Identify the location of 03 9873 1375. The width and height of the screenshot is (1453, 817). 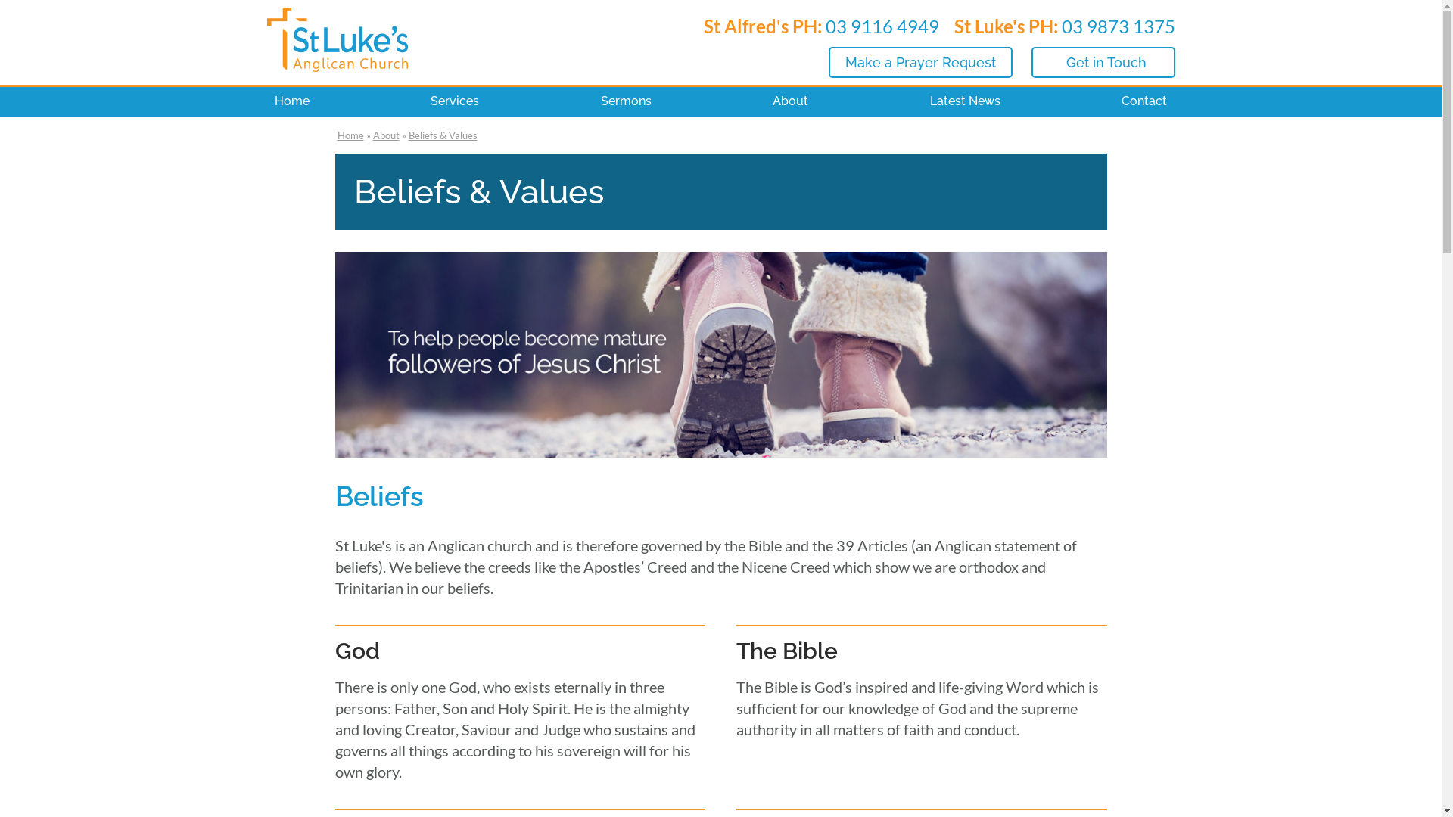
(1118, 26).